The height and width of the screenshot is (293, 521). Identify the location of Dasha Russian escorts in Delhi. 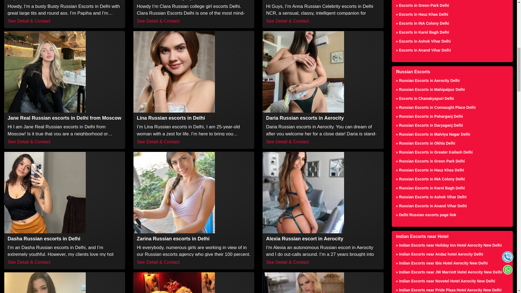
(44, 239).